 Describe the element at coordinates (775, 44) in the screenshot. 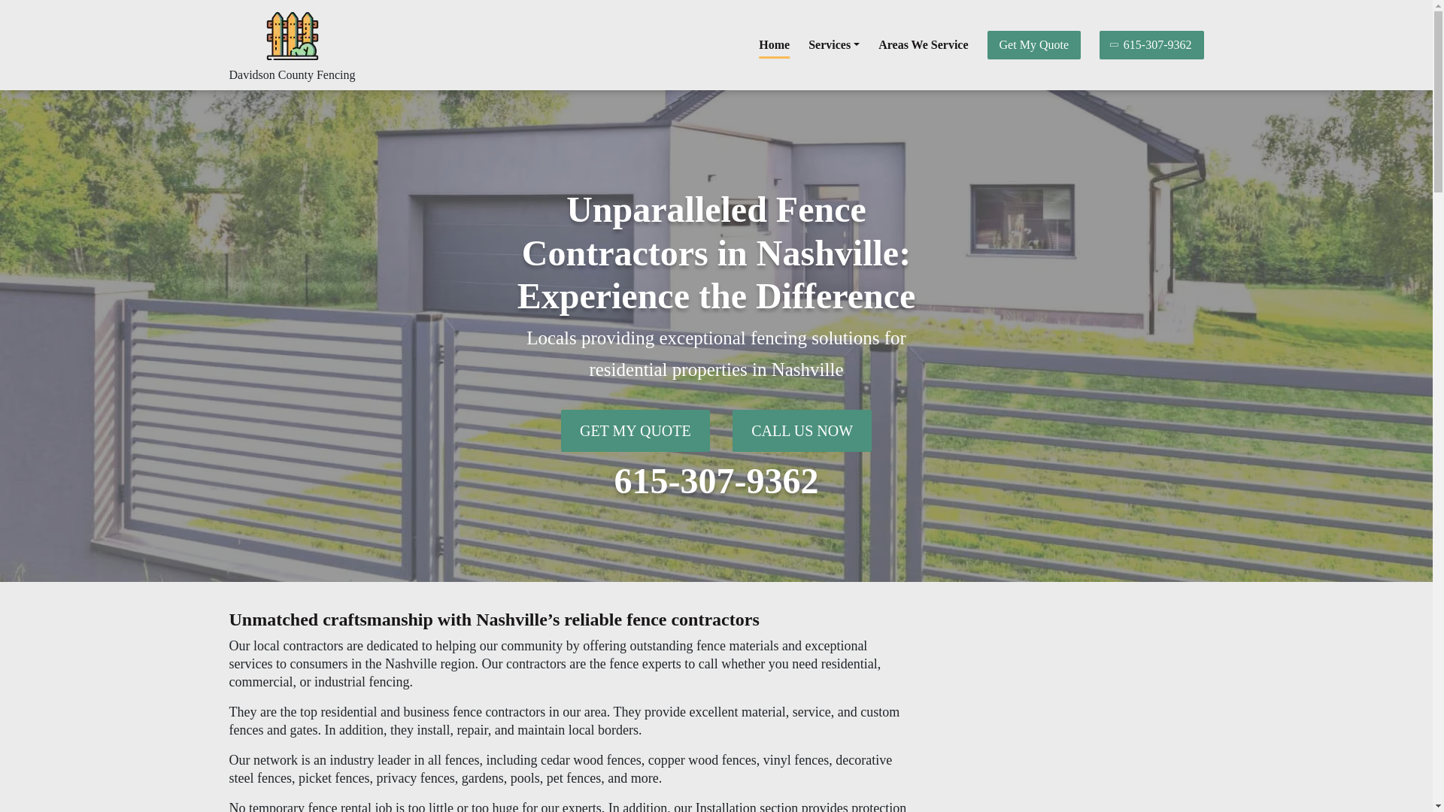

I see `Home` at that location.